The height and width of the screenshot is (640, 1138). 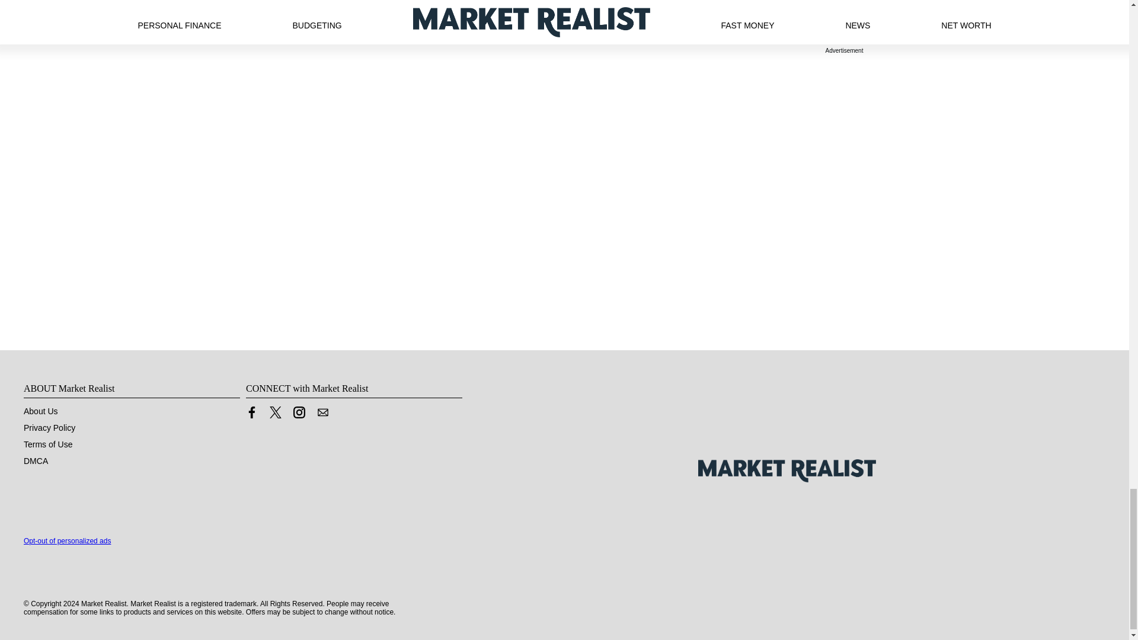 What do you see at coordinates (251, 412) in the screenshot?
I see `Link to Facebook` at bounding box center [251, 412].